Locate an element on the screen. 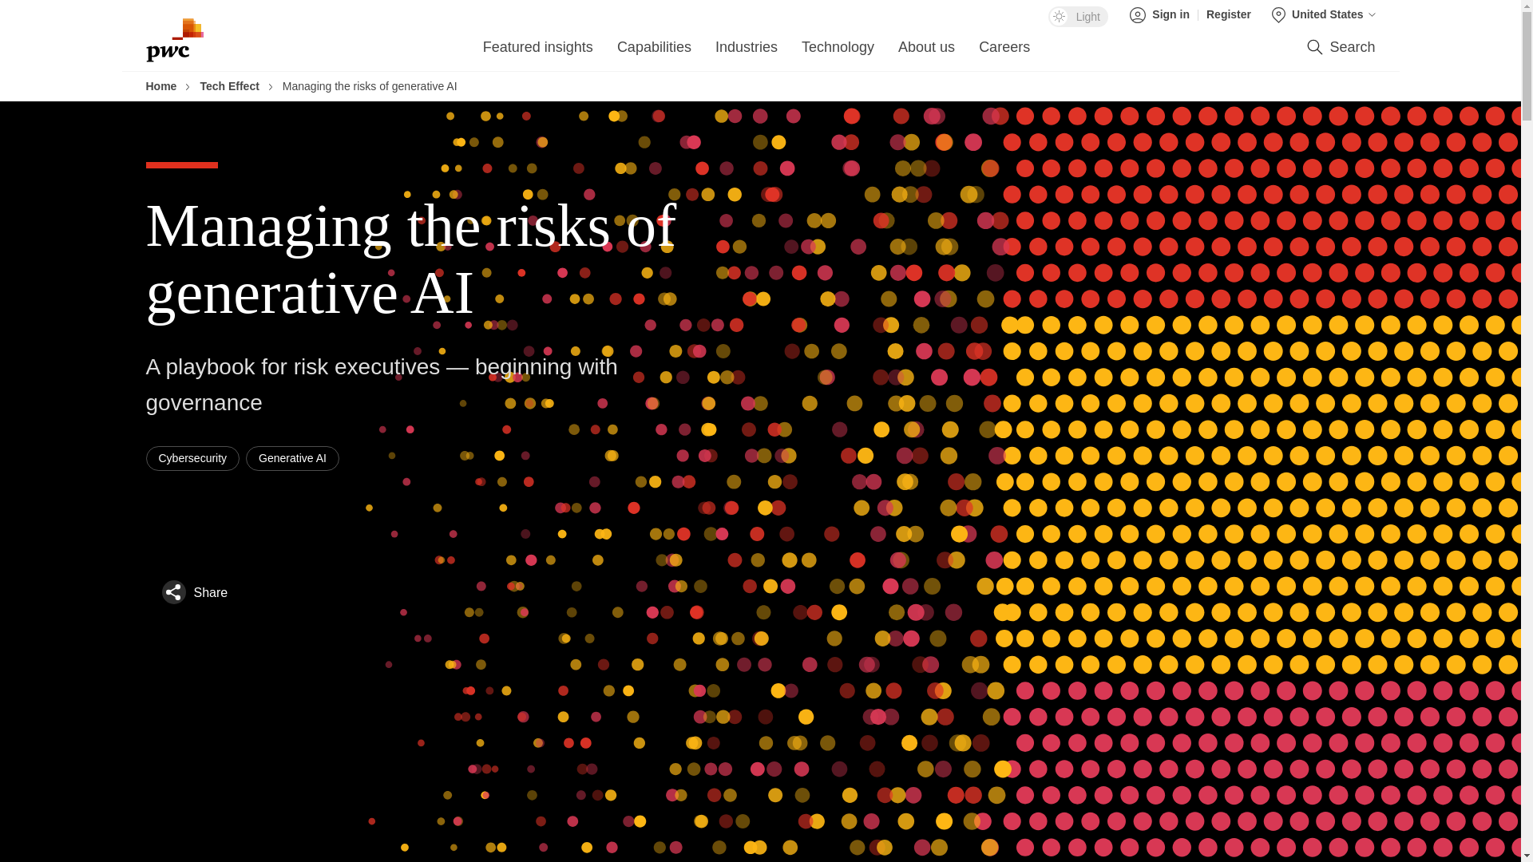  Capabilities is located at coordinates (654, 52).